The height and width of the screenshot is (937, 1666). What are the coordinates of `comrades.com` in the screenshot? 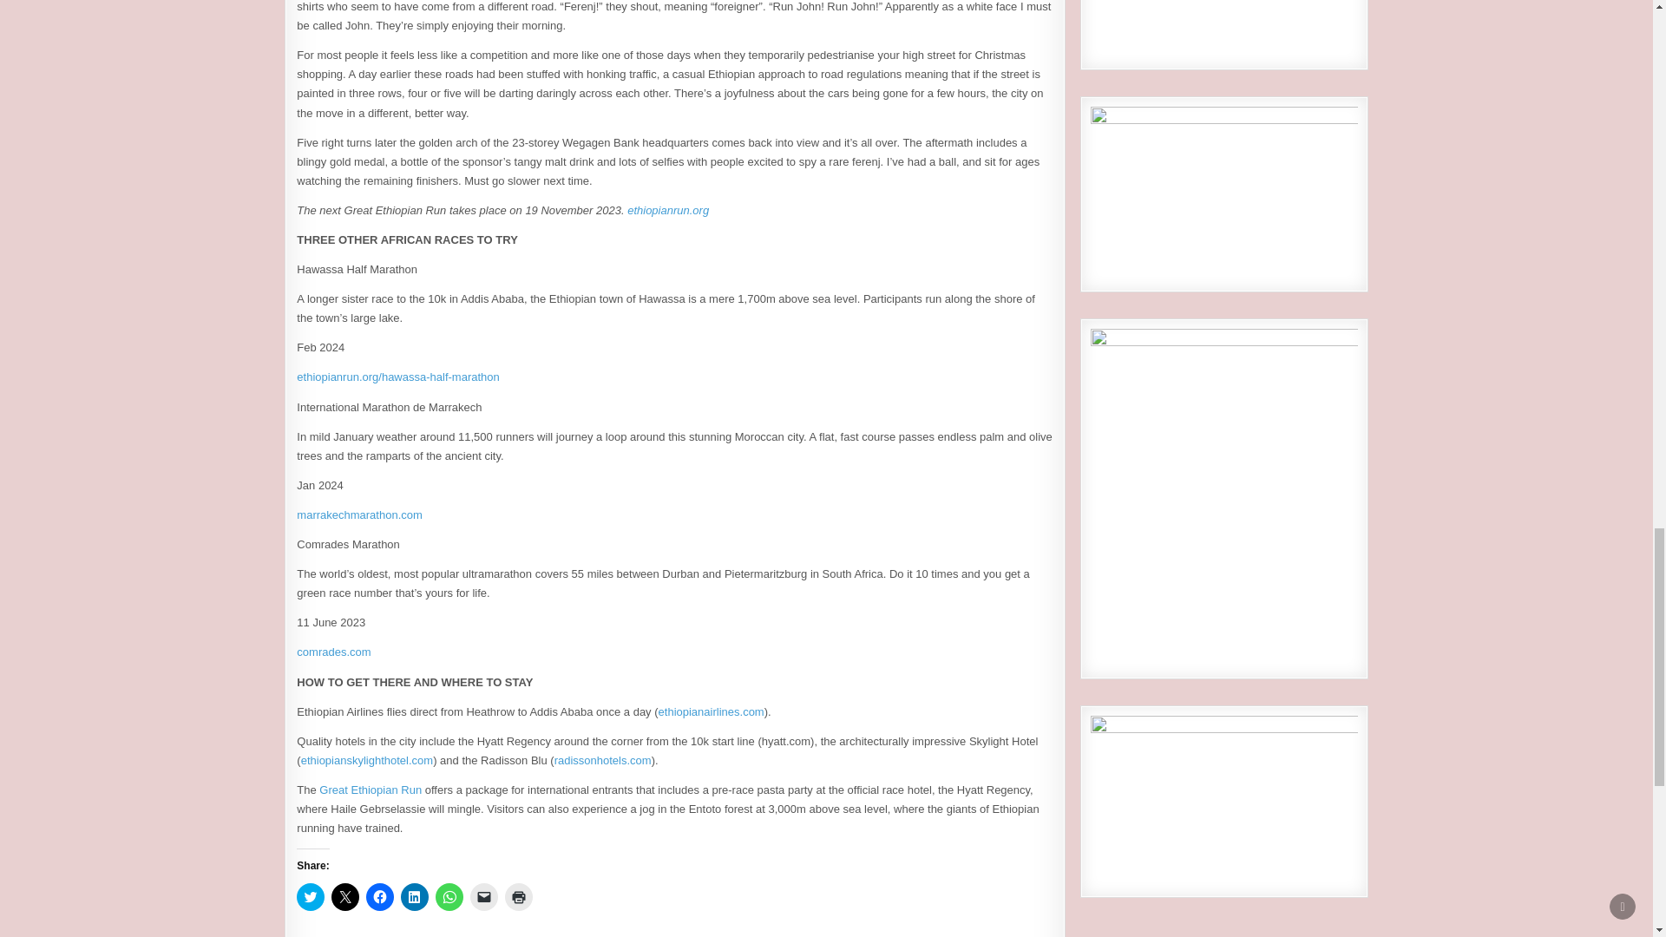 It's located at (333, 652).